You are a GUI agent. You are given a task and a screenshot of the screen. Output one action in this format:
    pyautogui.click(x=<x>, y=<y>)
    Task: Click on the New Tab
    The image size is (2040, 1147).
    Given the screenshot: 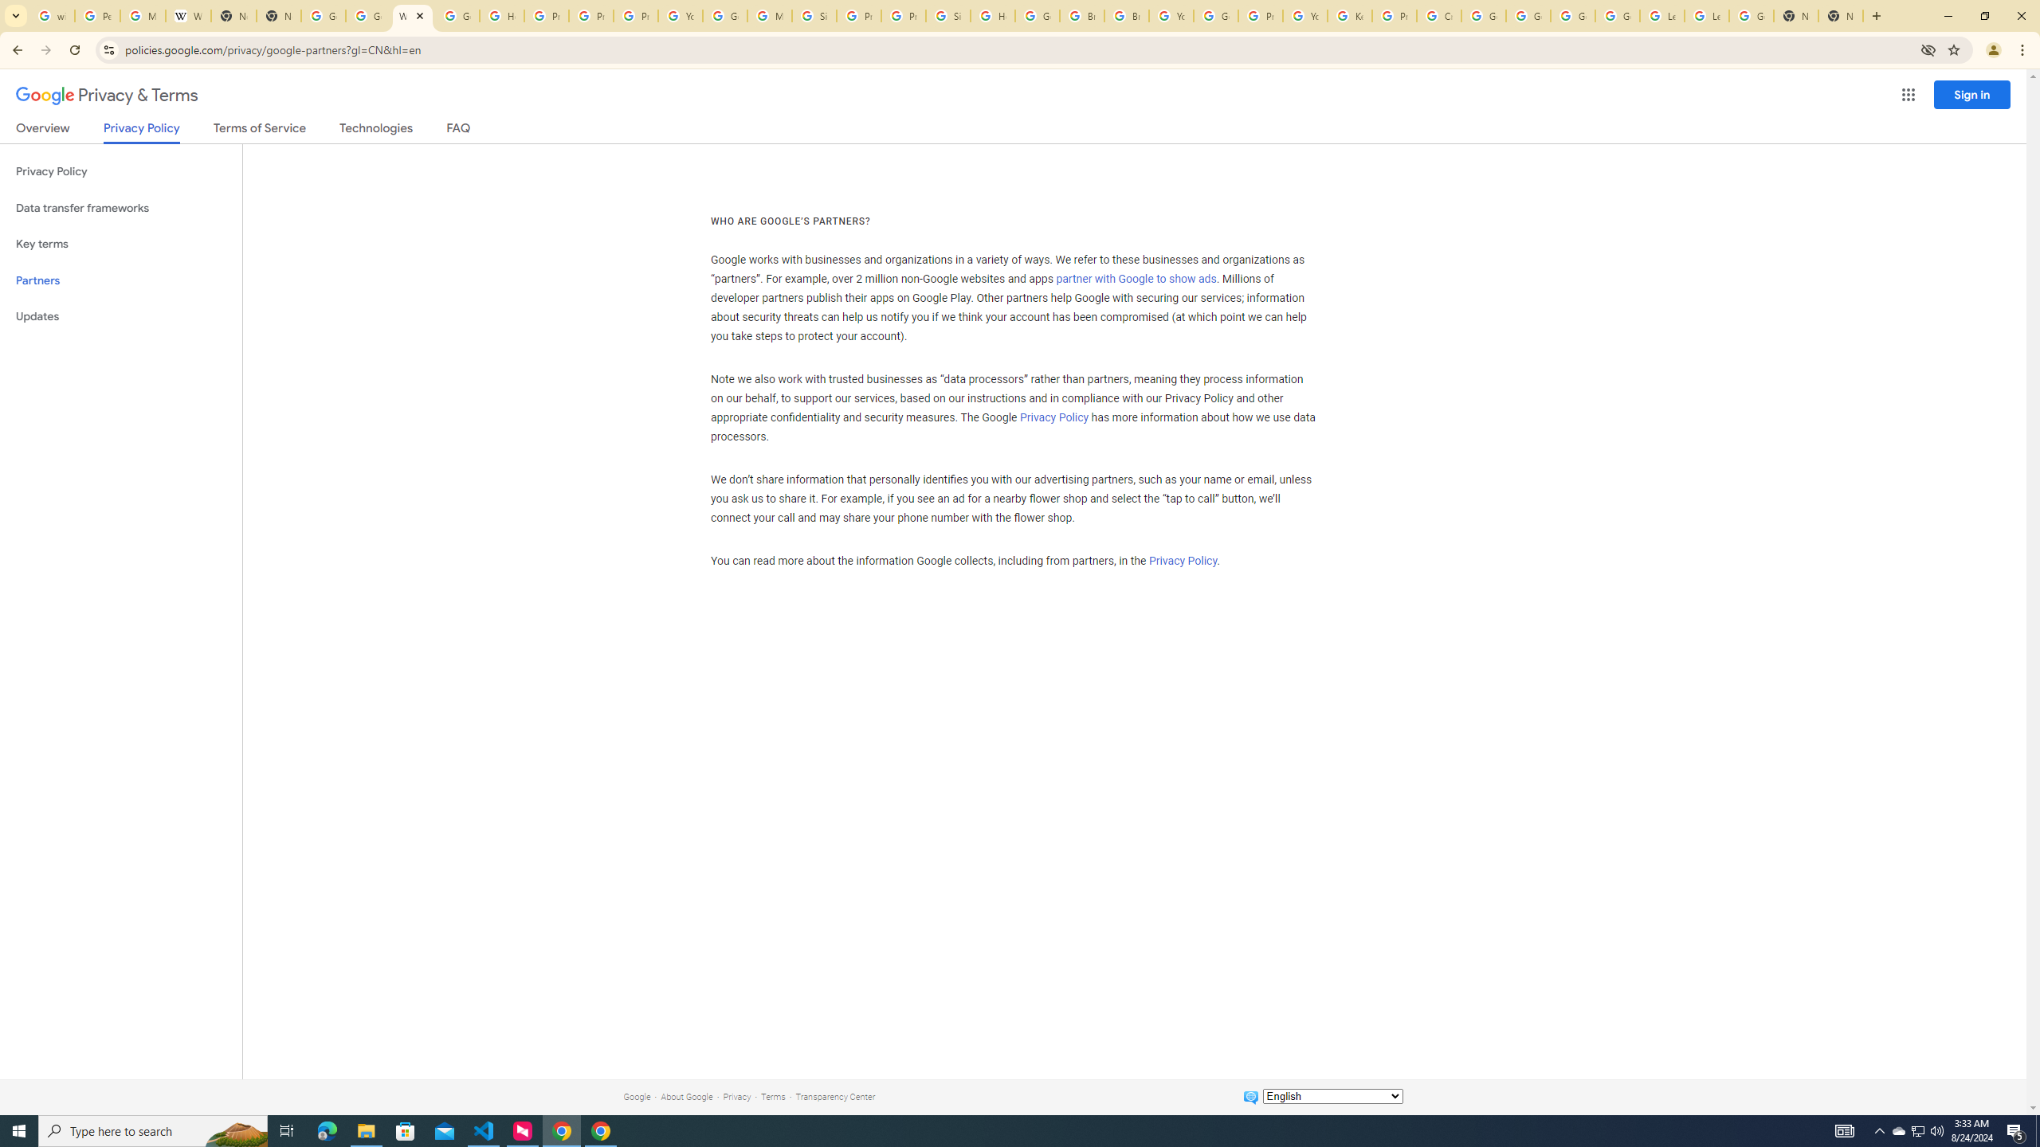 What is the action you would take?
    pyautogui.click(x=1841, y=16)
    